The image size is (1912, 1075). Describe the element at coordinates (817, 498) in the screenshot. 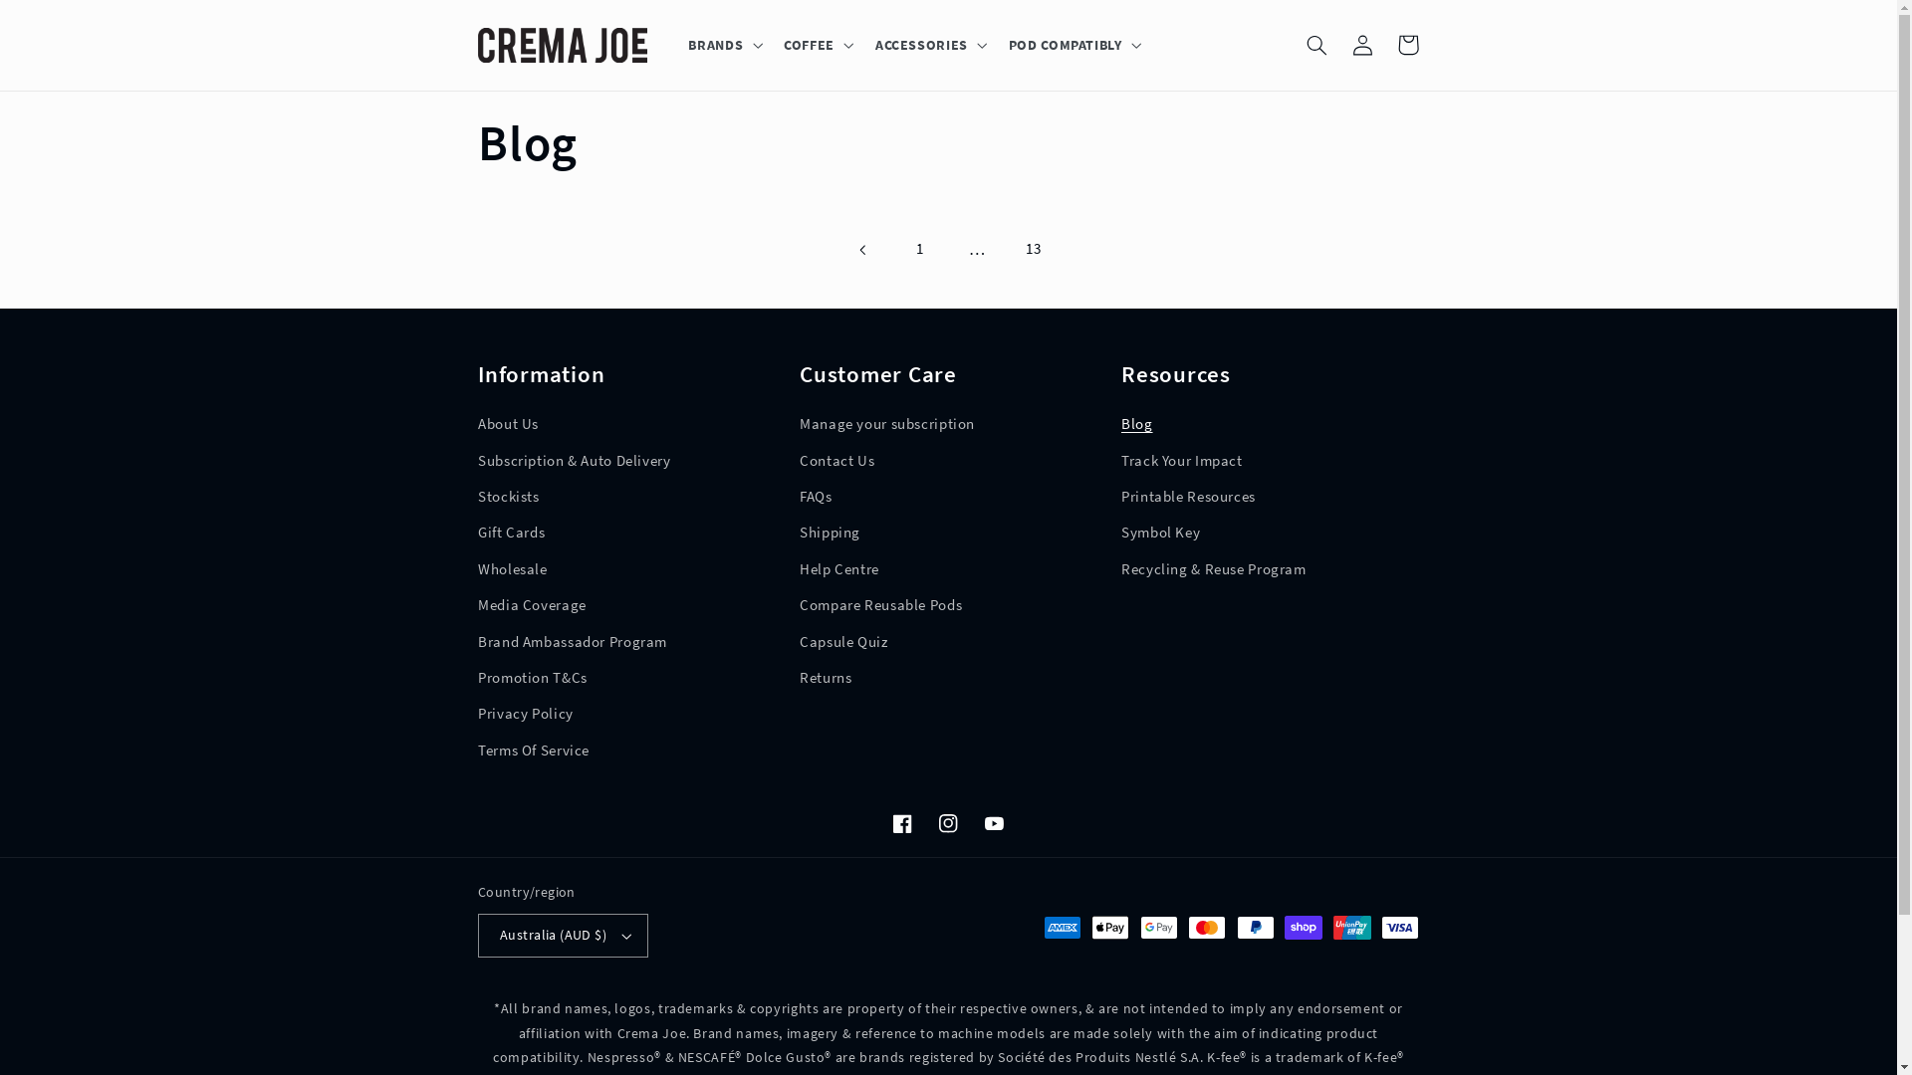

I see `FAQs` at that location.